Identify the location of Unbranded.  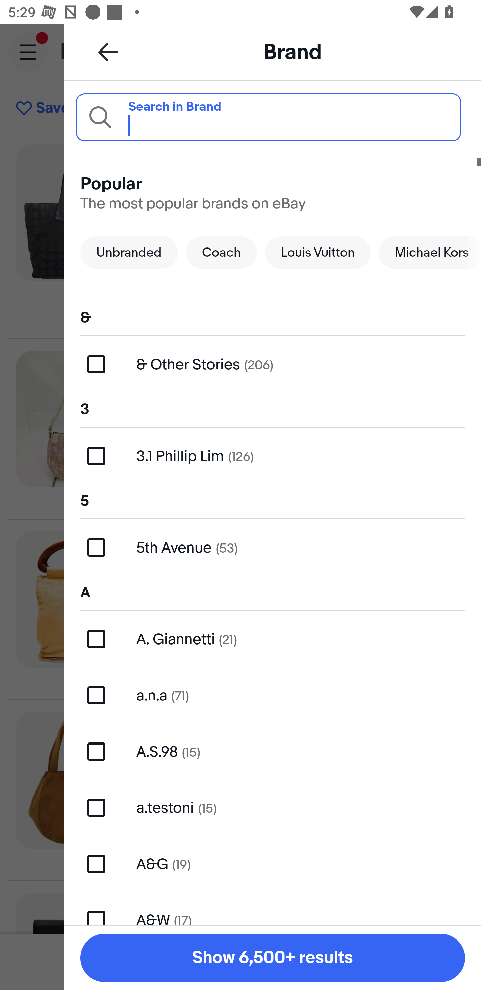
(129, 252).